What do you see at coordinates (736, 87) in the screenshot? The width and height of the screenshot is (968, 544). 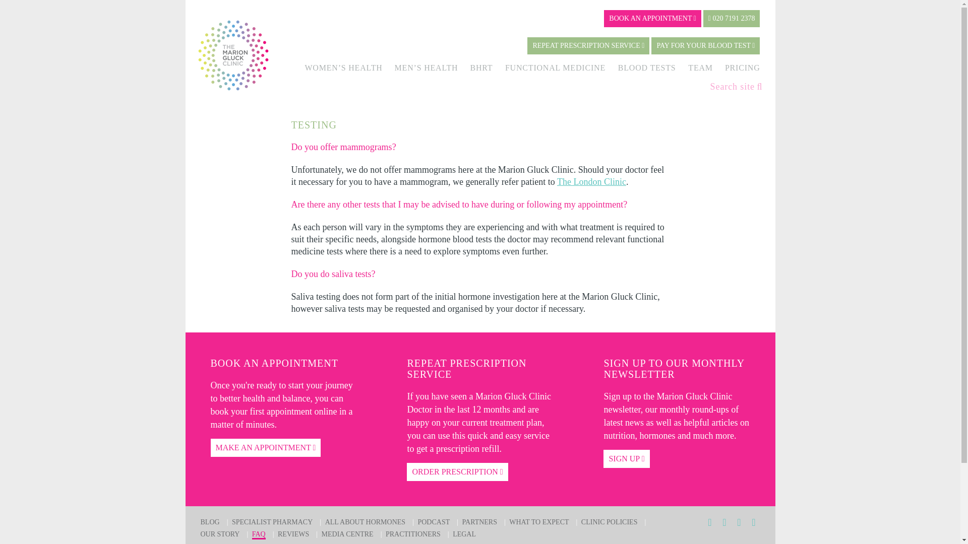 I see `Search site` at bounding box center [736, 87].